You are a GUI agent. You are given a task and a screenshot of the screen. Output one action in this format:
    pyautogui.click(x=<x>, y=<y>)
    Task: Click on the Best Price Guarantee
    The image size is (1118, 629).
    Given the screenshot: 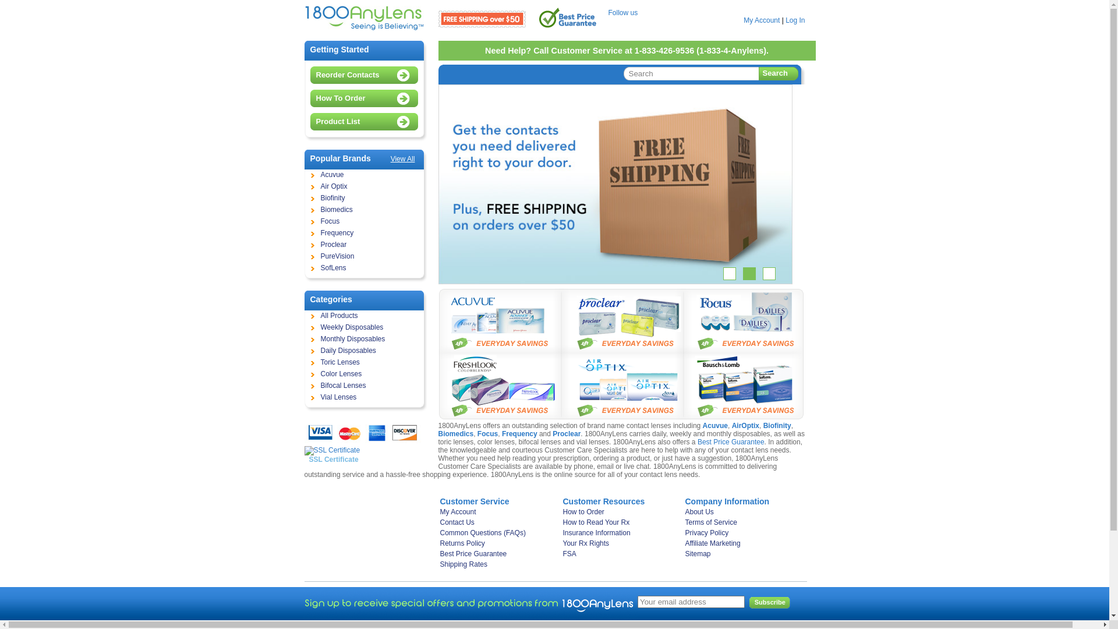 What is the action you would take?
    pyautogui.click(x=498, y=554)
    